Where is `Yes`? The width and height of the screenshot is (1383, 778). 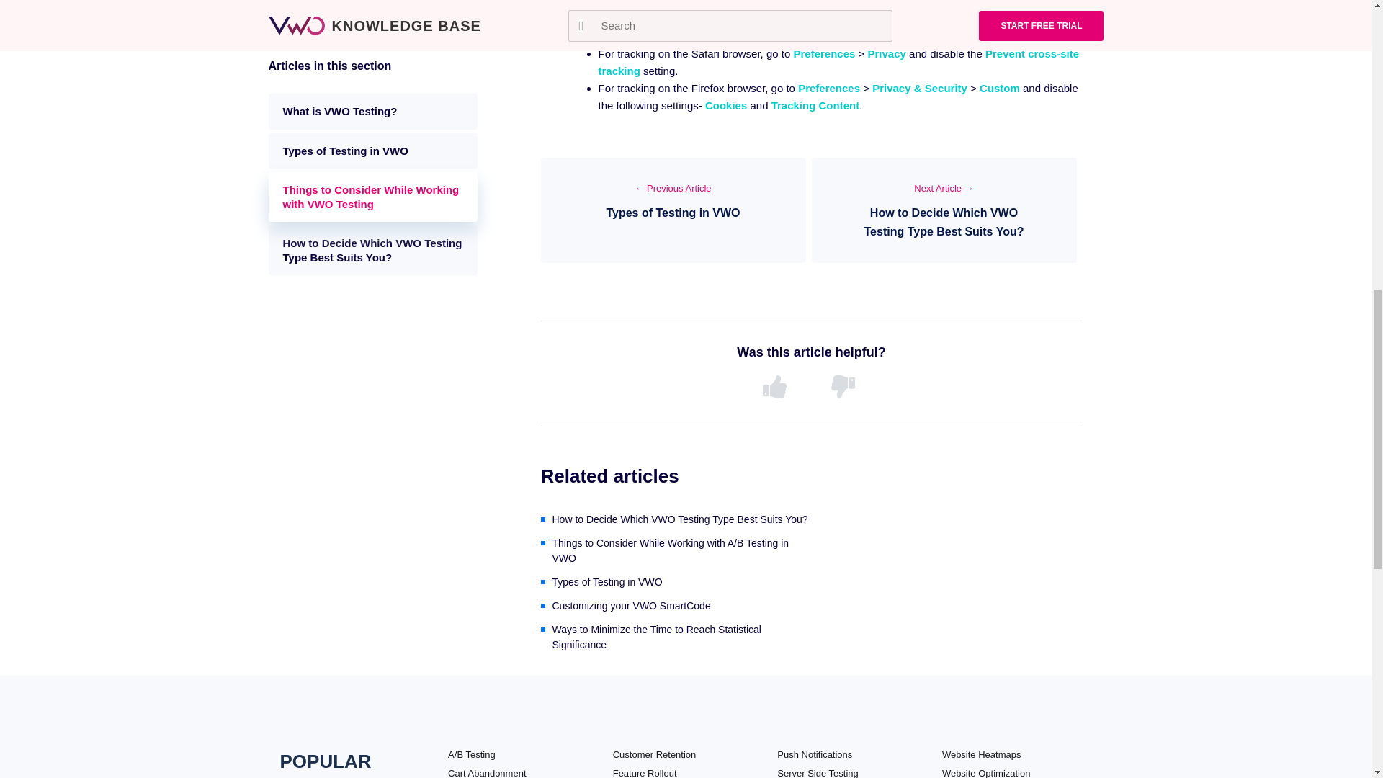
Yes is located at coordinates (776, 388).